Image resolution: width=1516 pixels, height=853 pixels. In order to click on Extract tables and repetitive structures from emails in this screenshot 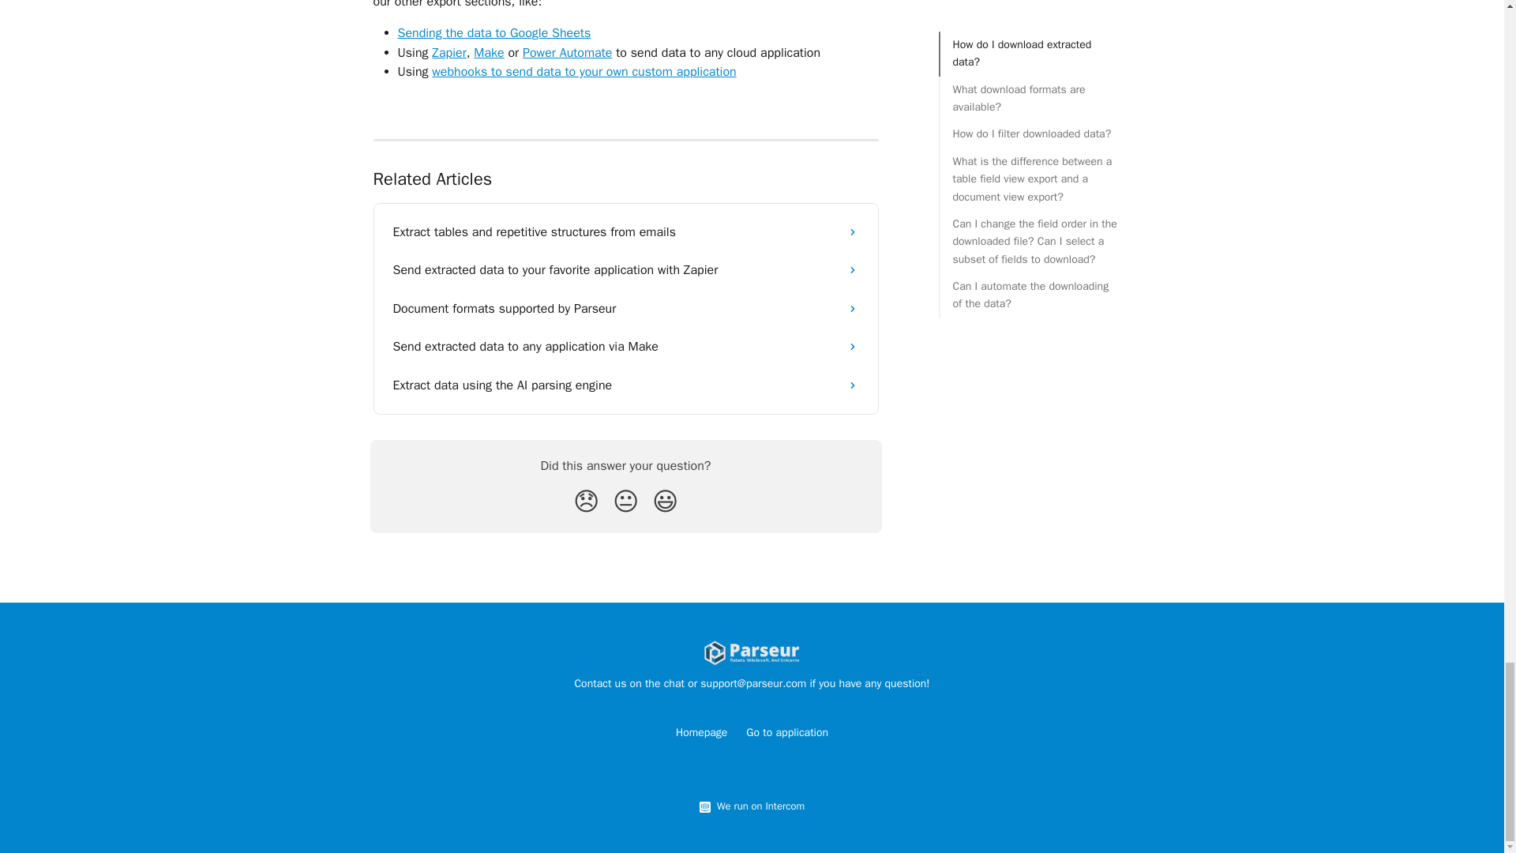, I will do `click(625, 232)`.